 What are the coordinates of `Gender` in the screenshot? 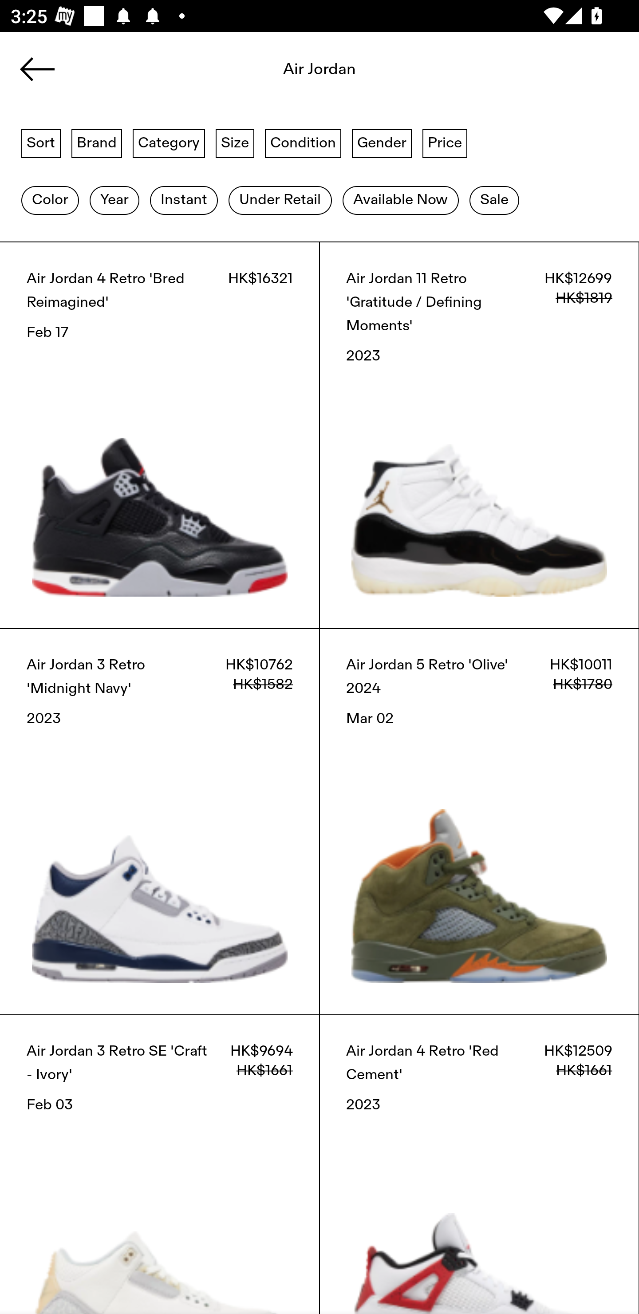 It's located at (382, 142).